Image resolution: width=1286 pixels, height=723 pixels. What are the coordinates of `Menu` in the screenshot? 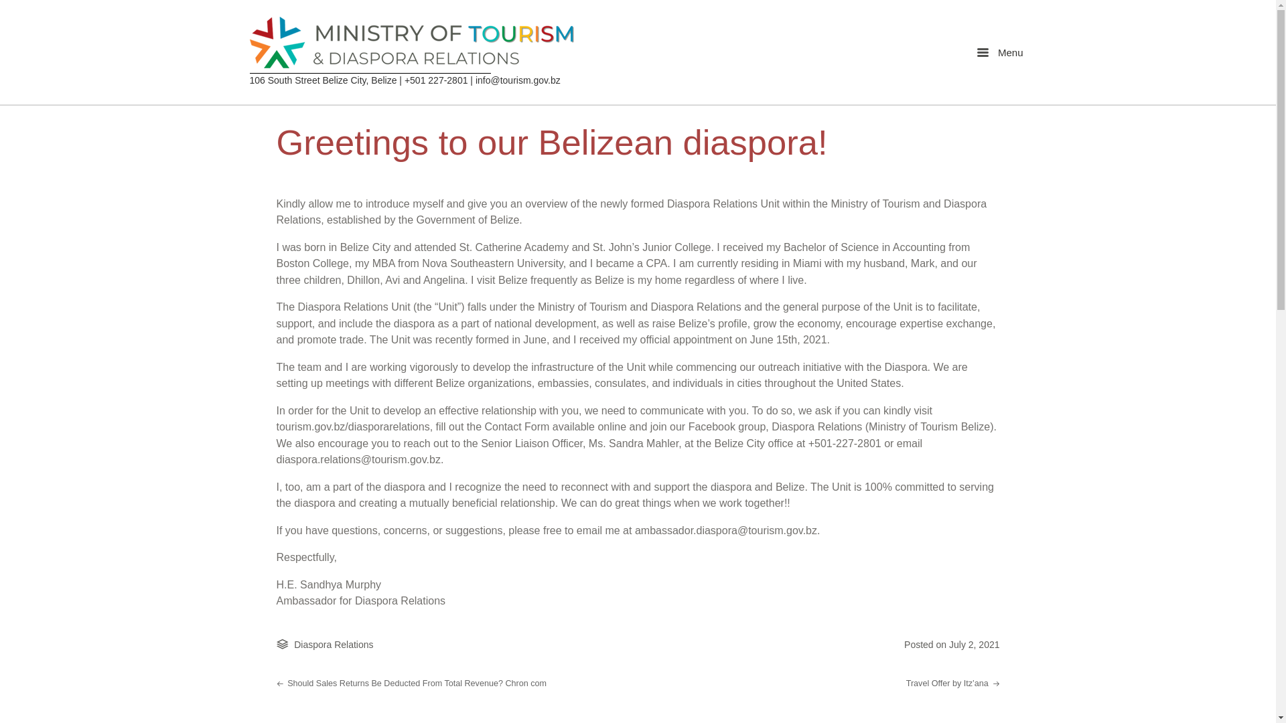 It's located at (1000, 52).